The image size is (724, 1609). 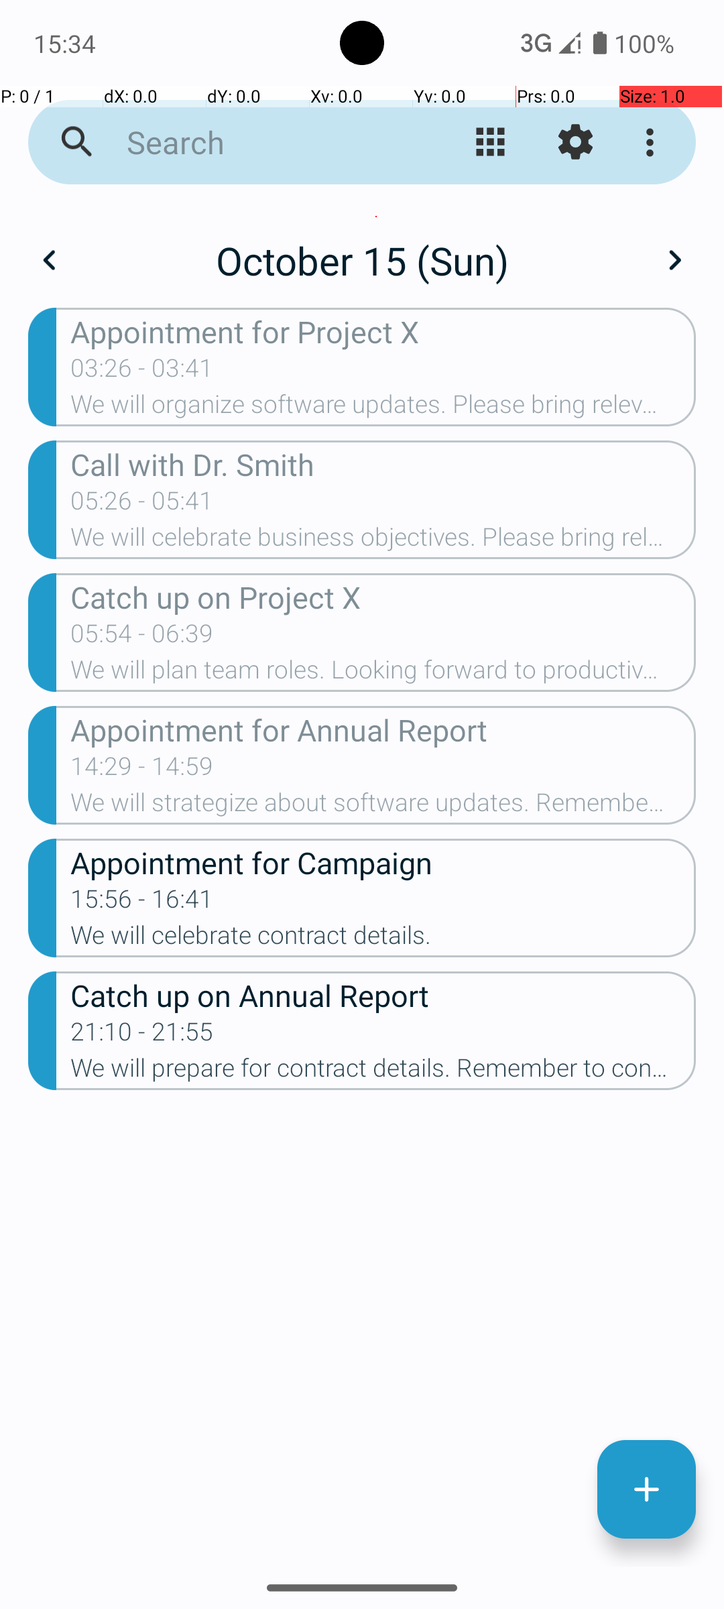 What do you see at coordinates (383, 729) in the screenshot?
I see `Appointment for Annual Report` at bounding box center [383, 729].